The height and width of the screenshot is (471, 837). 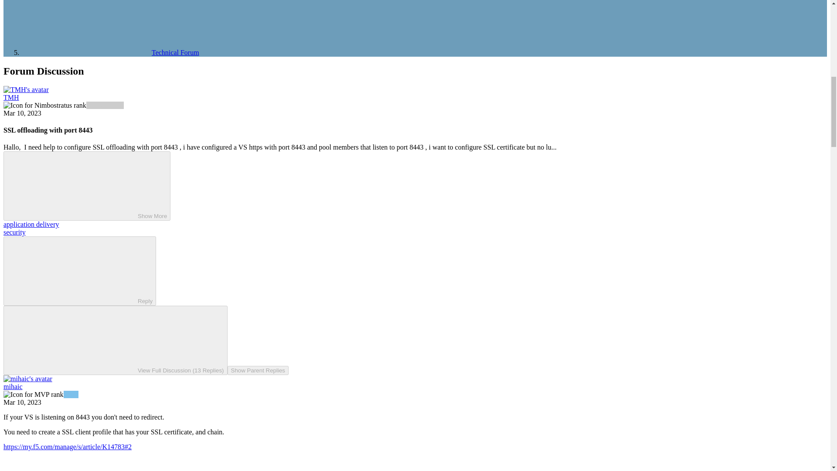 I want to click on Technical Forum, so click(x=110, y=52).